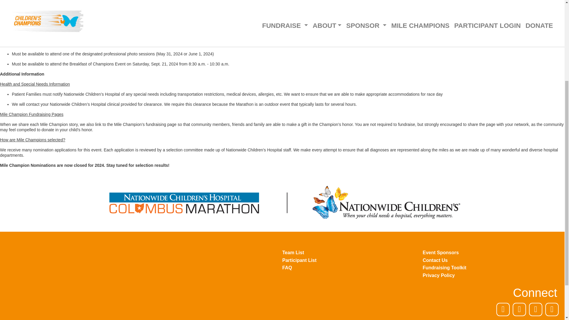 The width and height of the screenshot is (569, 320). I want to click on YouTube, so click(552, 309).